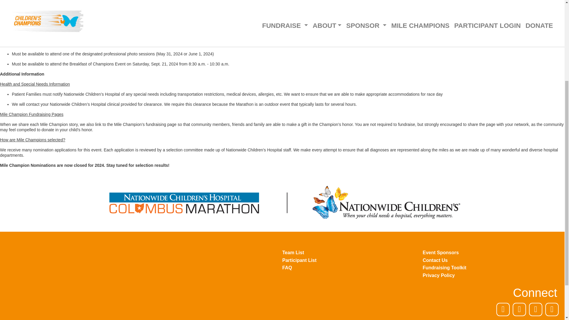 The width and height of the screenshot is (569, 320). I want to click on YouTube, so click(552, 309).